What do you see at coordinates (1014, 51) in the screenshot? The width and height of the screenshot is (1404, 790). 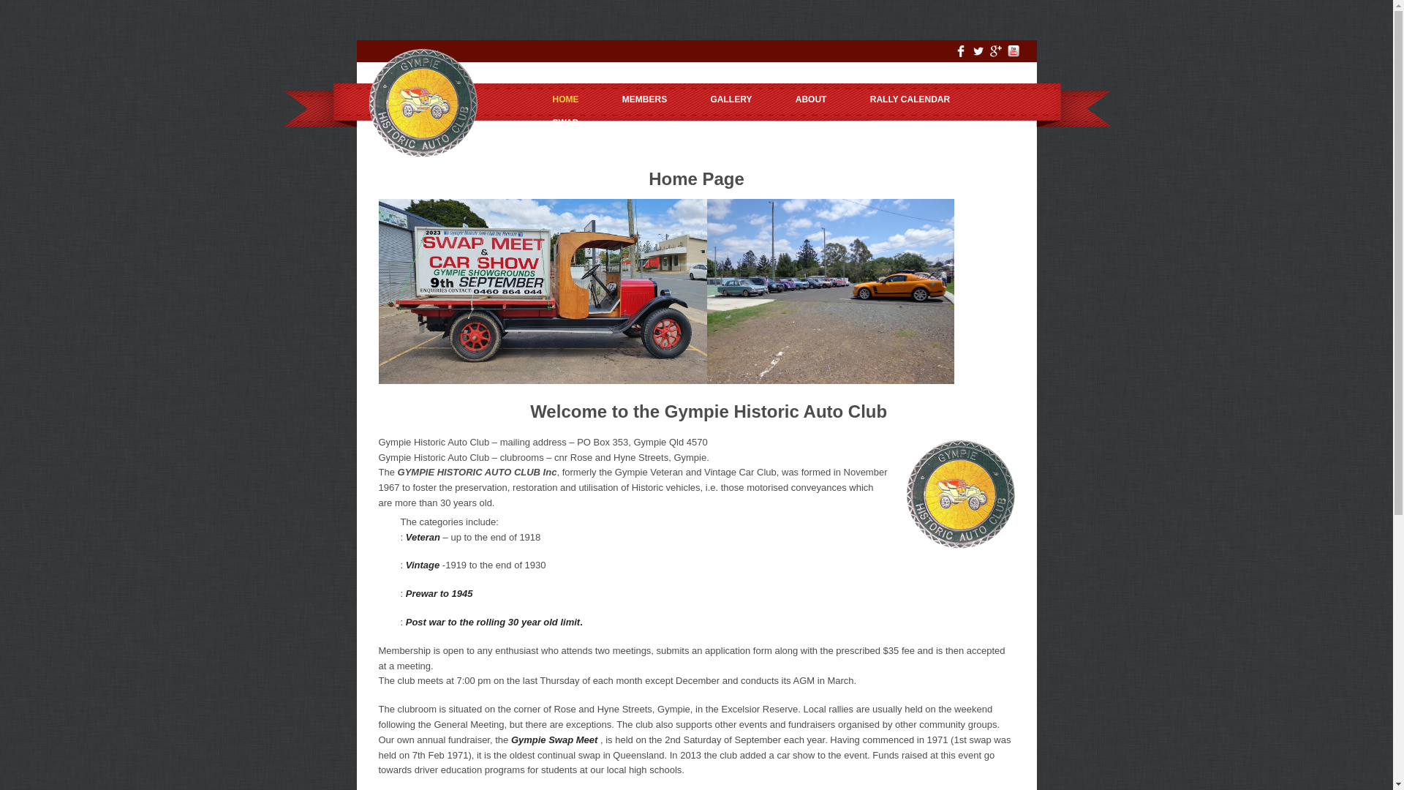 I see `YouTube` at bounding box center [1014, 51].